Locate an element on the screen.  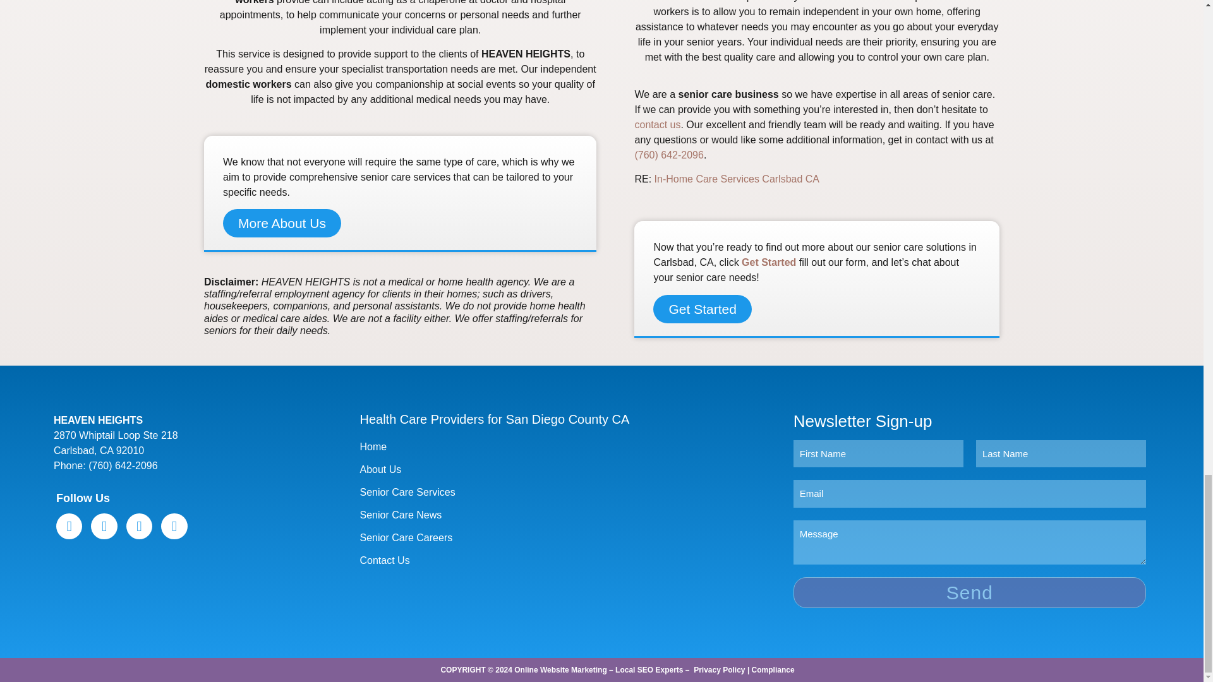
In Home care Services Carlsbad CA is located at coordinates (737, 179).